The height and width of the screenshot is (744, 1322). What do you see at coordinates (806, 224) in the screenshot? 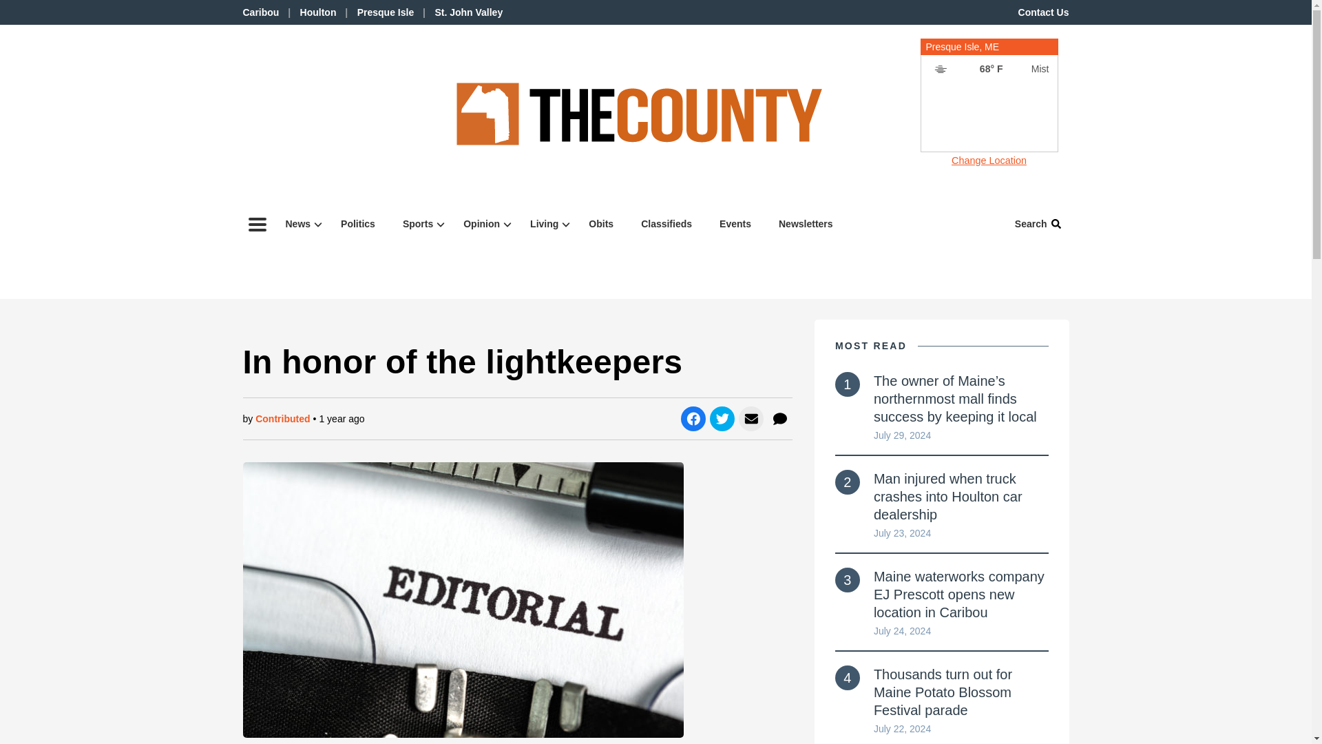
I see `Houlton` at bounding box center [806, 224].